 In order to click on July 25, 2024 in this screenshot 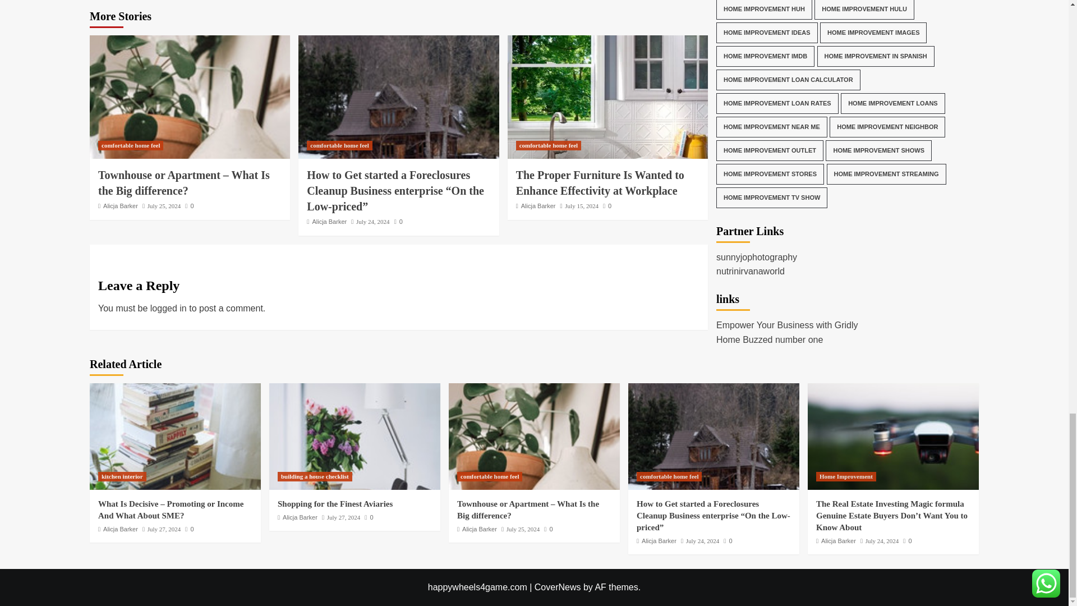, I will do `click(164, 205)`.